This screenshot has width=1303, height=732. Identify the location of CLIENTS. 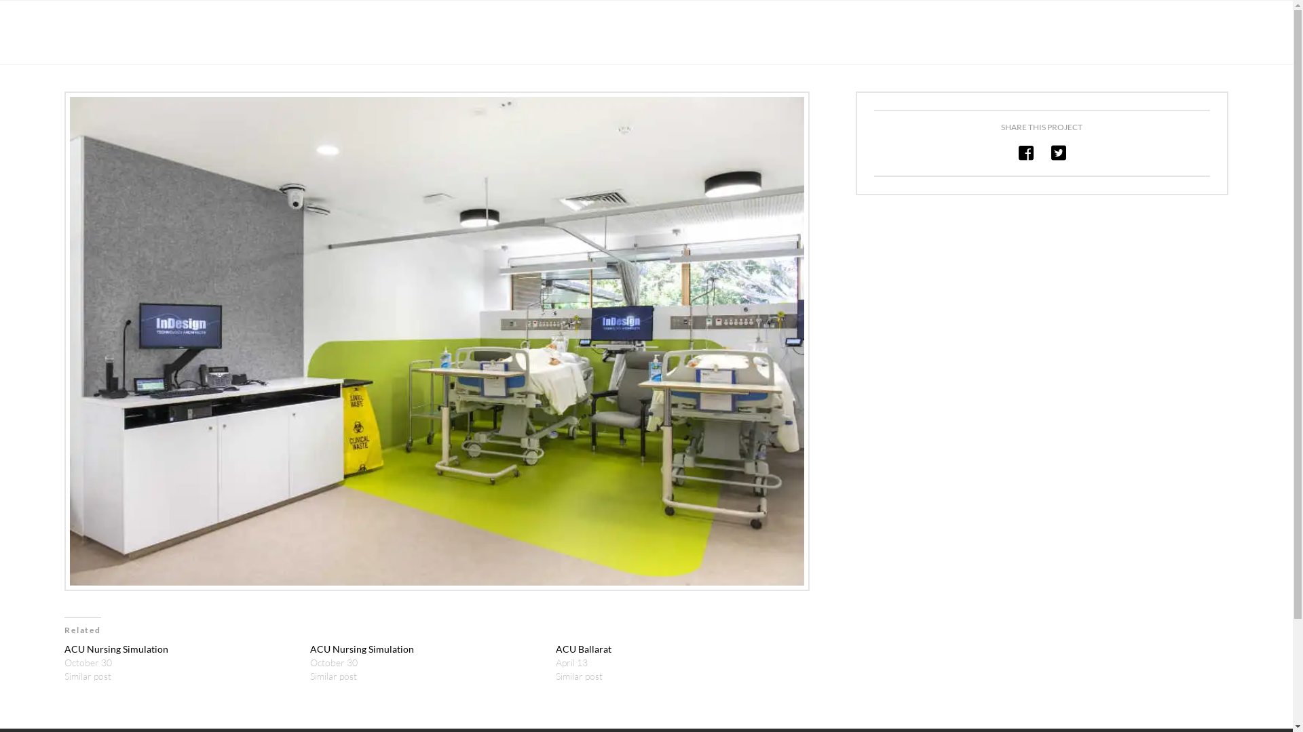
(947, 34).